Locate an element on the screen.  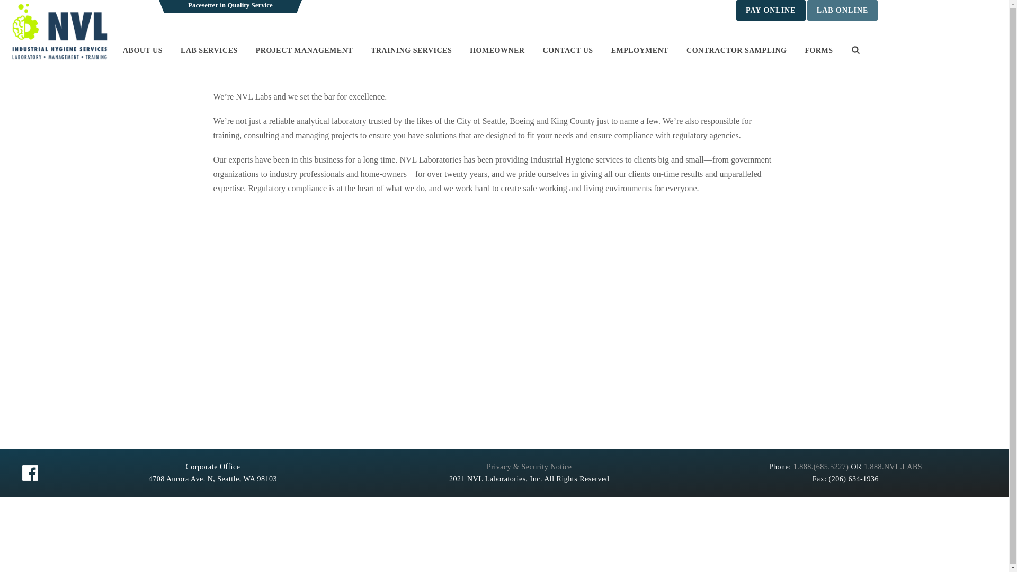
1.888.NVL.LABS is located at coordinates (893, 466).